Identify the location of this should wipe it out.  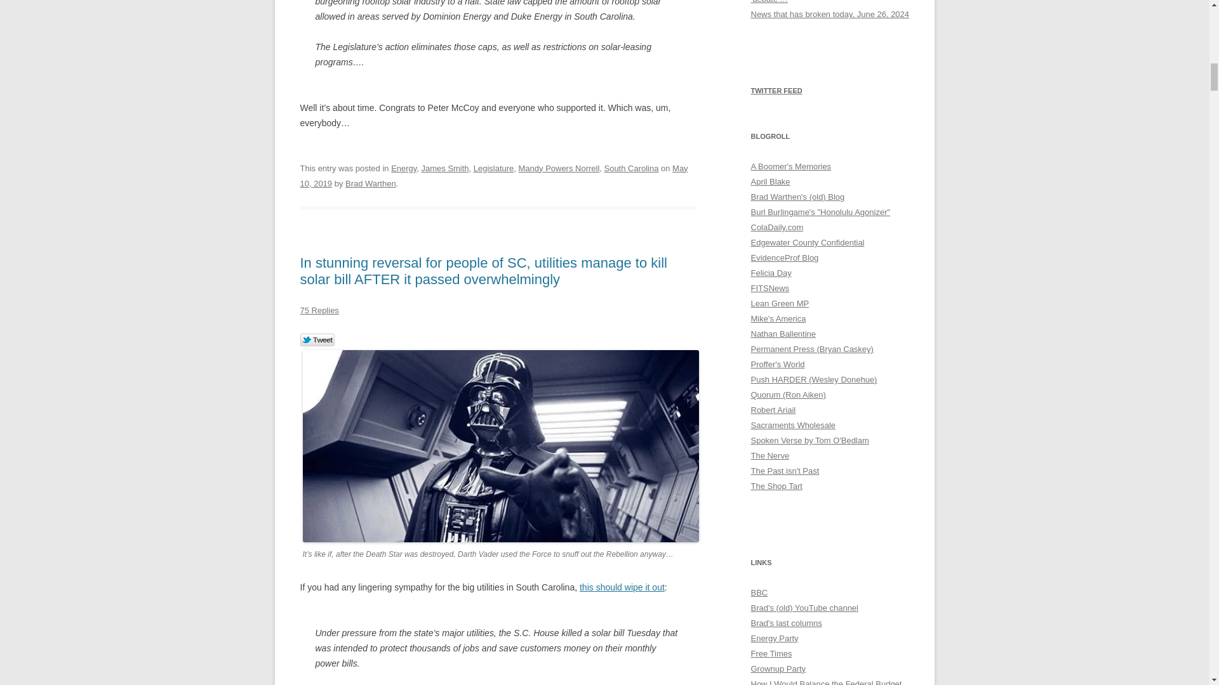
(622, 587).